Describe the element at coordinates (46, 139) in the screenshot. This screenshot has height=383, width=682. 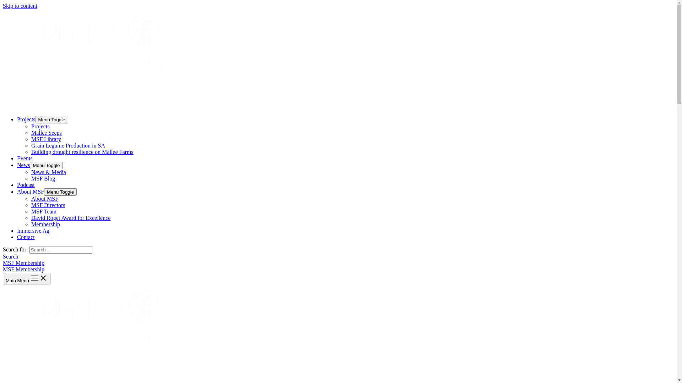
I see `MSF Library` at that location.